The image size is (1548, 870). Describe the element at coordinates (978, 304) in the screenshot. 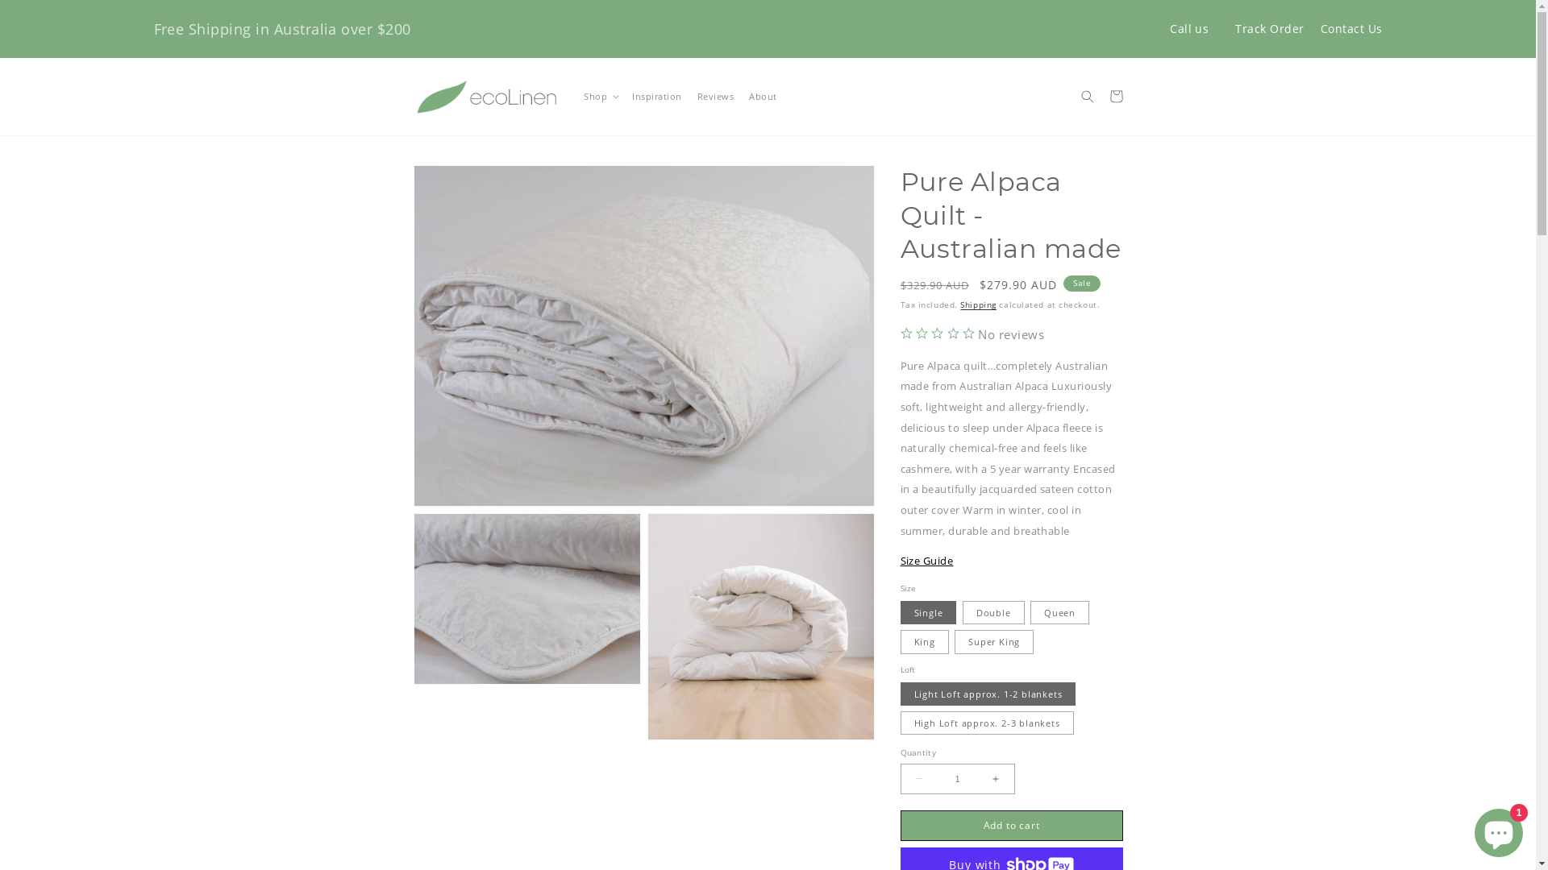

I see `Shipping` at that location.